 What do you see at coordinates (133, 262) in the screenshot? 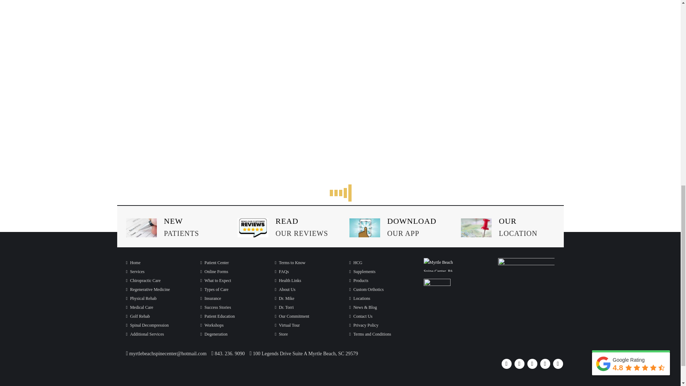
I see `Myrtle Beach Spine Center` at bounding box center [133, 262].